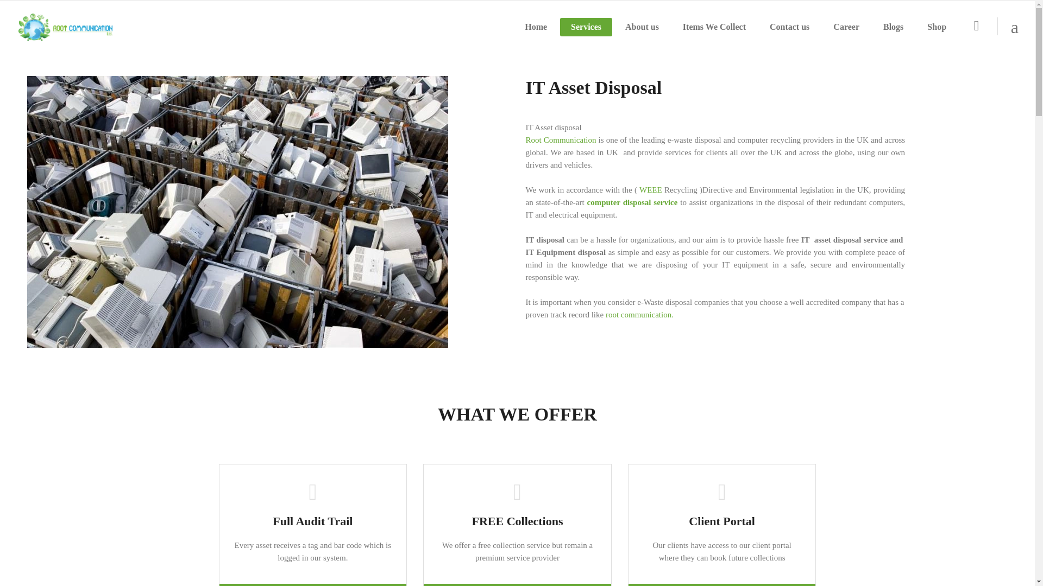 The height and width of the screenshot is (586, 1043). I want to click on Items We Collect, so click(714, 27).